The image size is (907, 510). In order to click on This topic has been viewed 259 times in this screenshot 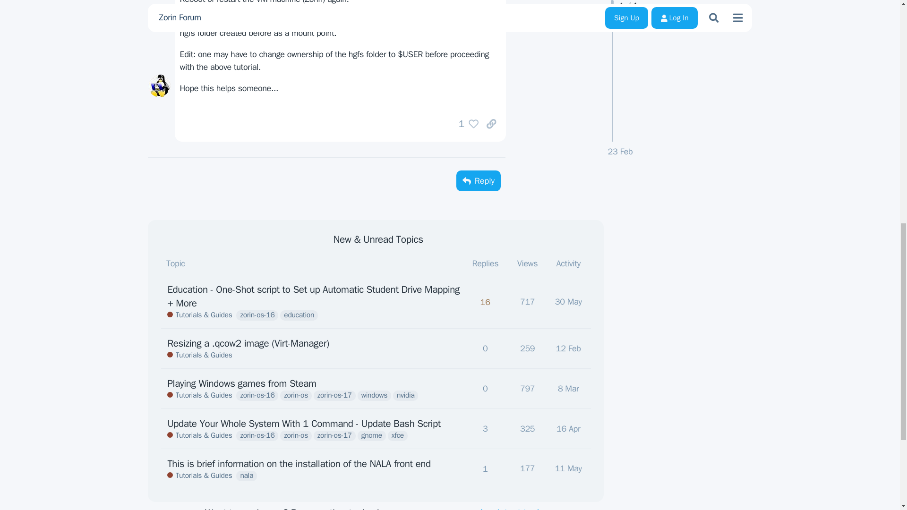, I will do `click(478, 180)`.